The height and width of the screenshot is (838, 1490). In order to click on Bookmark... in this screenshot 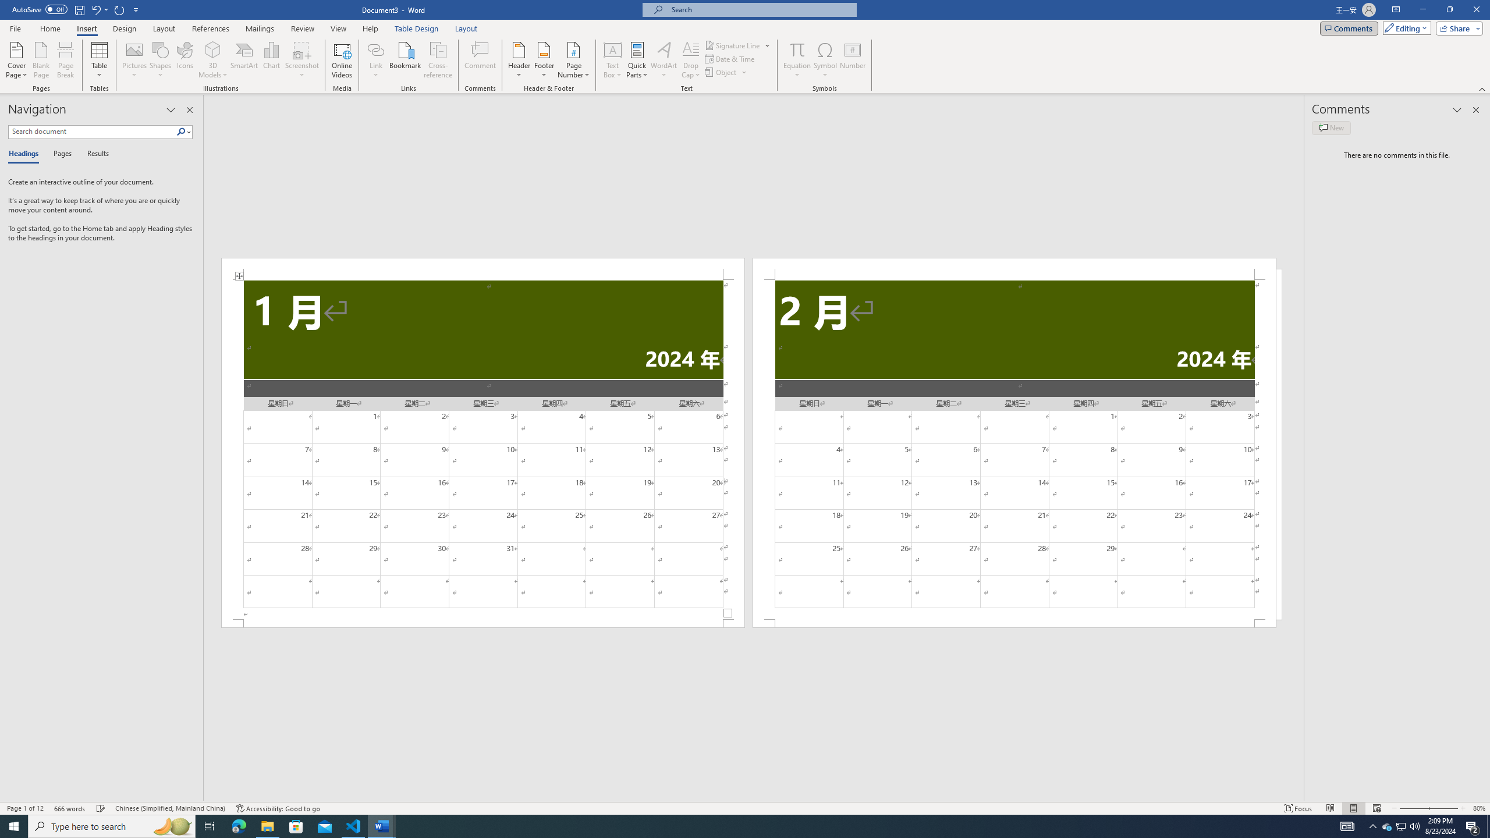, I will do `click(406, 60)`.